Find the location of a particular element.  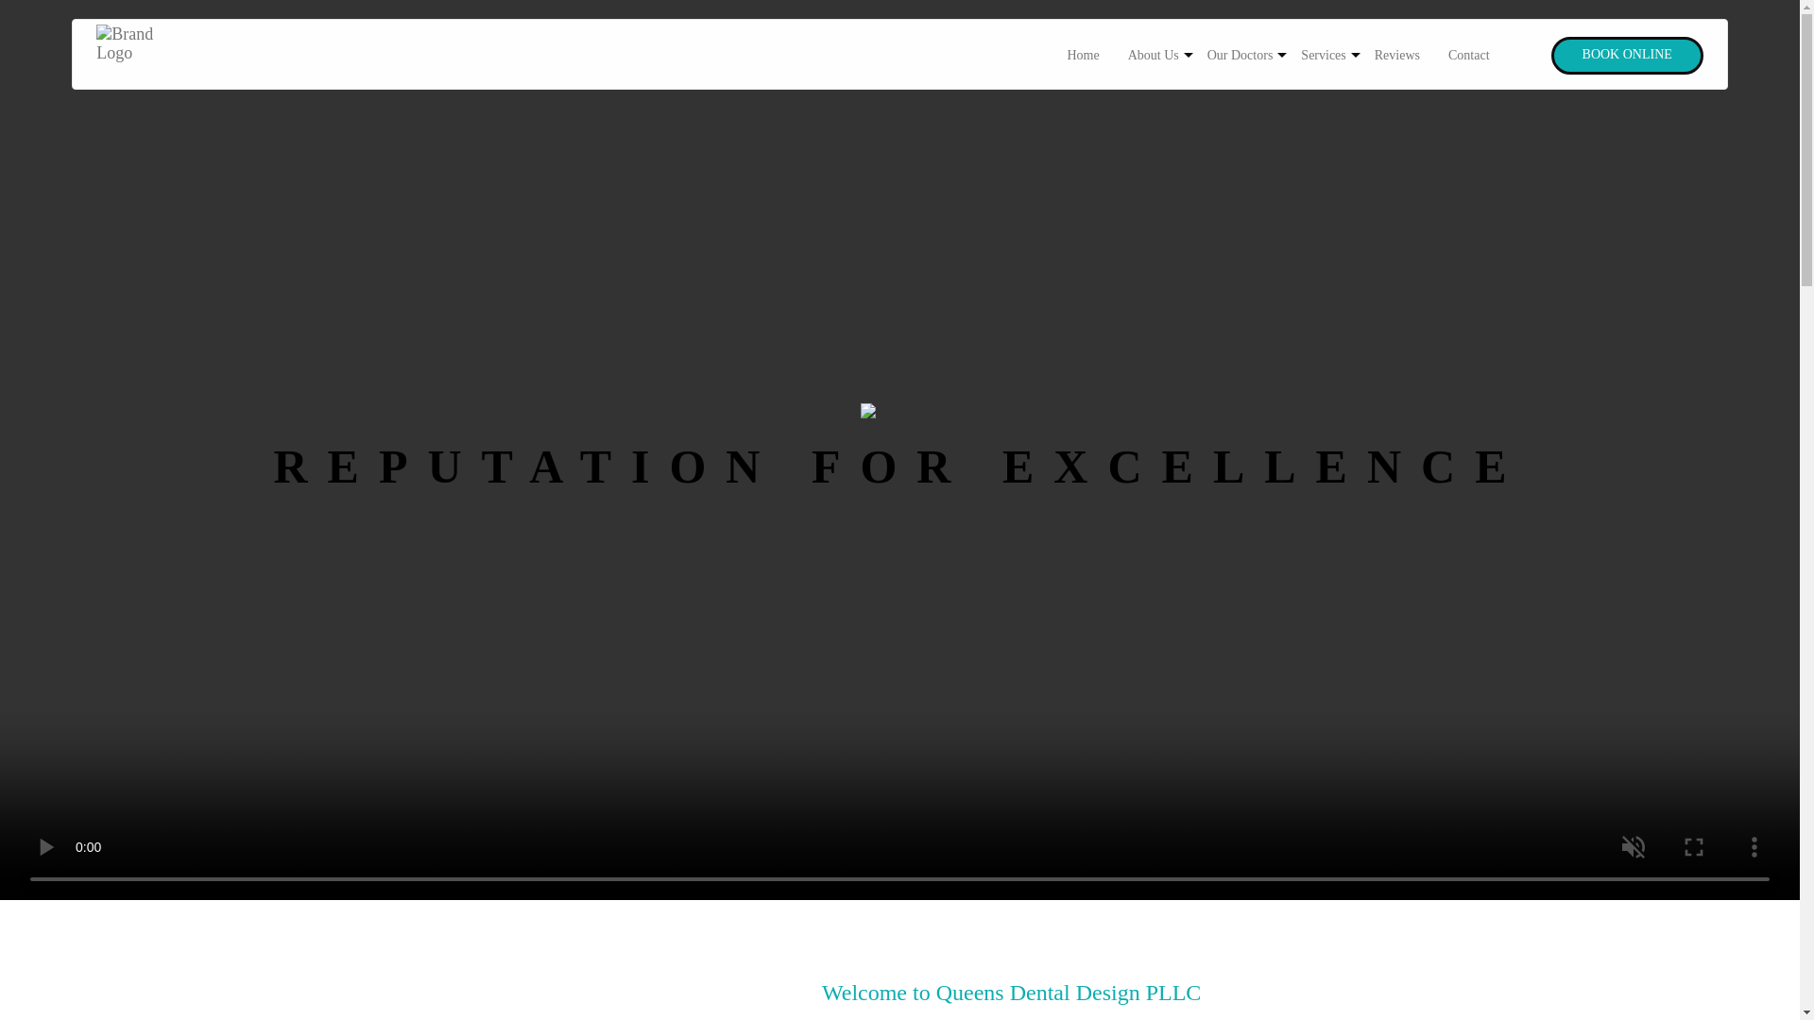

About Us is located at coordinates (1153, 55).